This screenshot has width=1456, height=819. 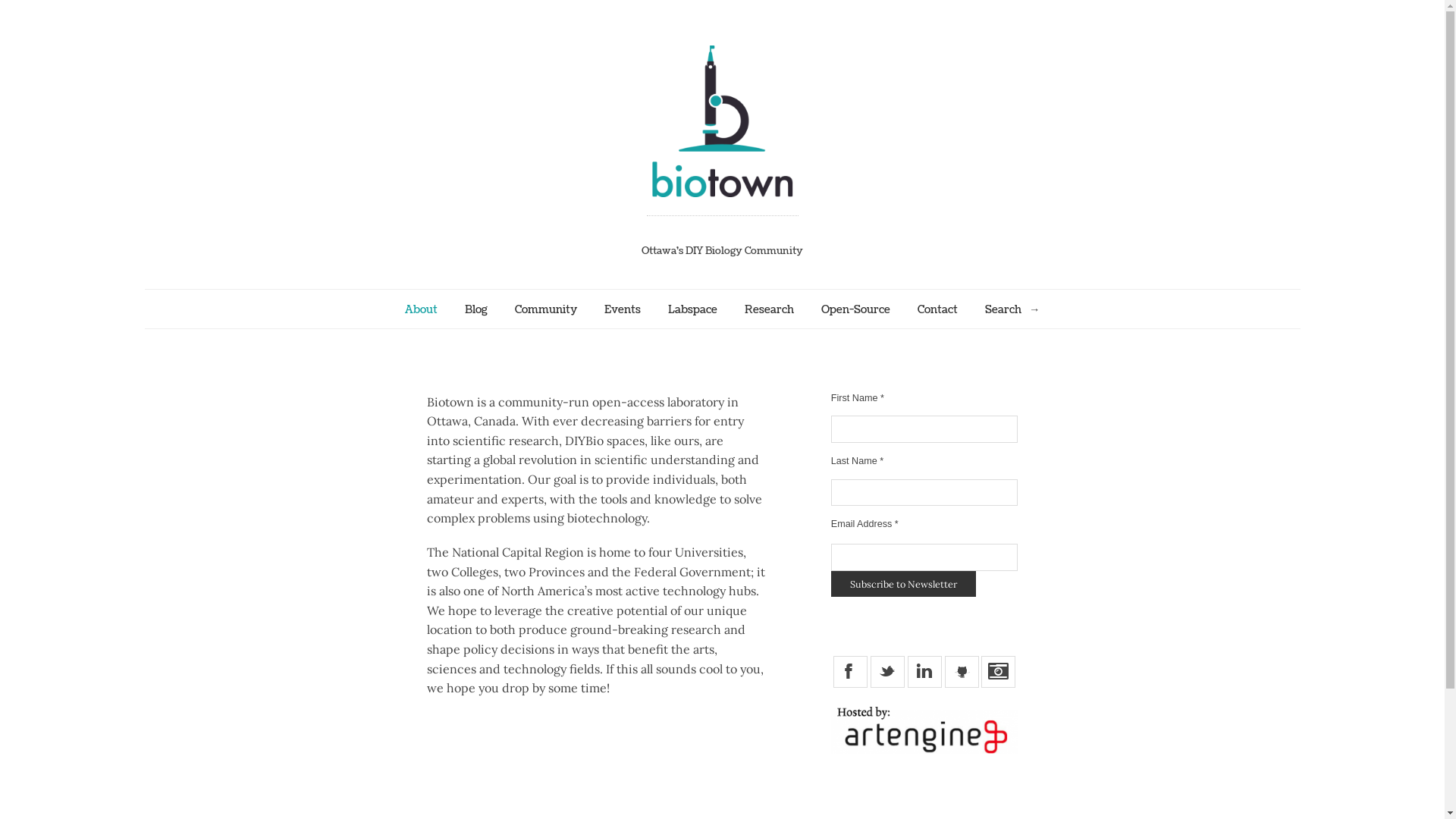 I want to click on Enter keyword, so click(x=1012, y=309).